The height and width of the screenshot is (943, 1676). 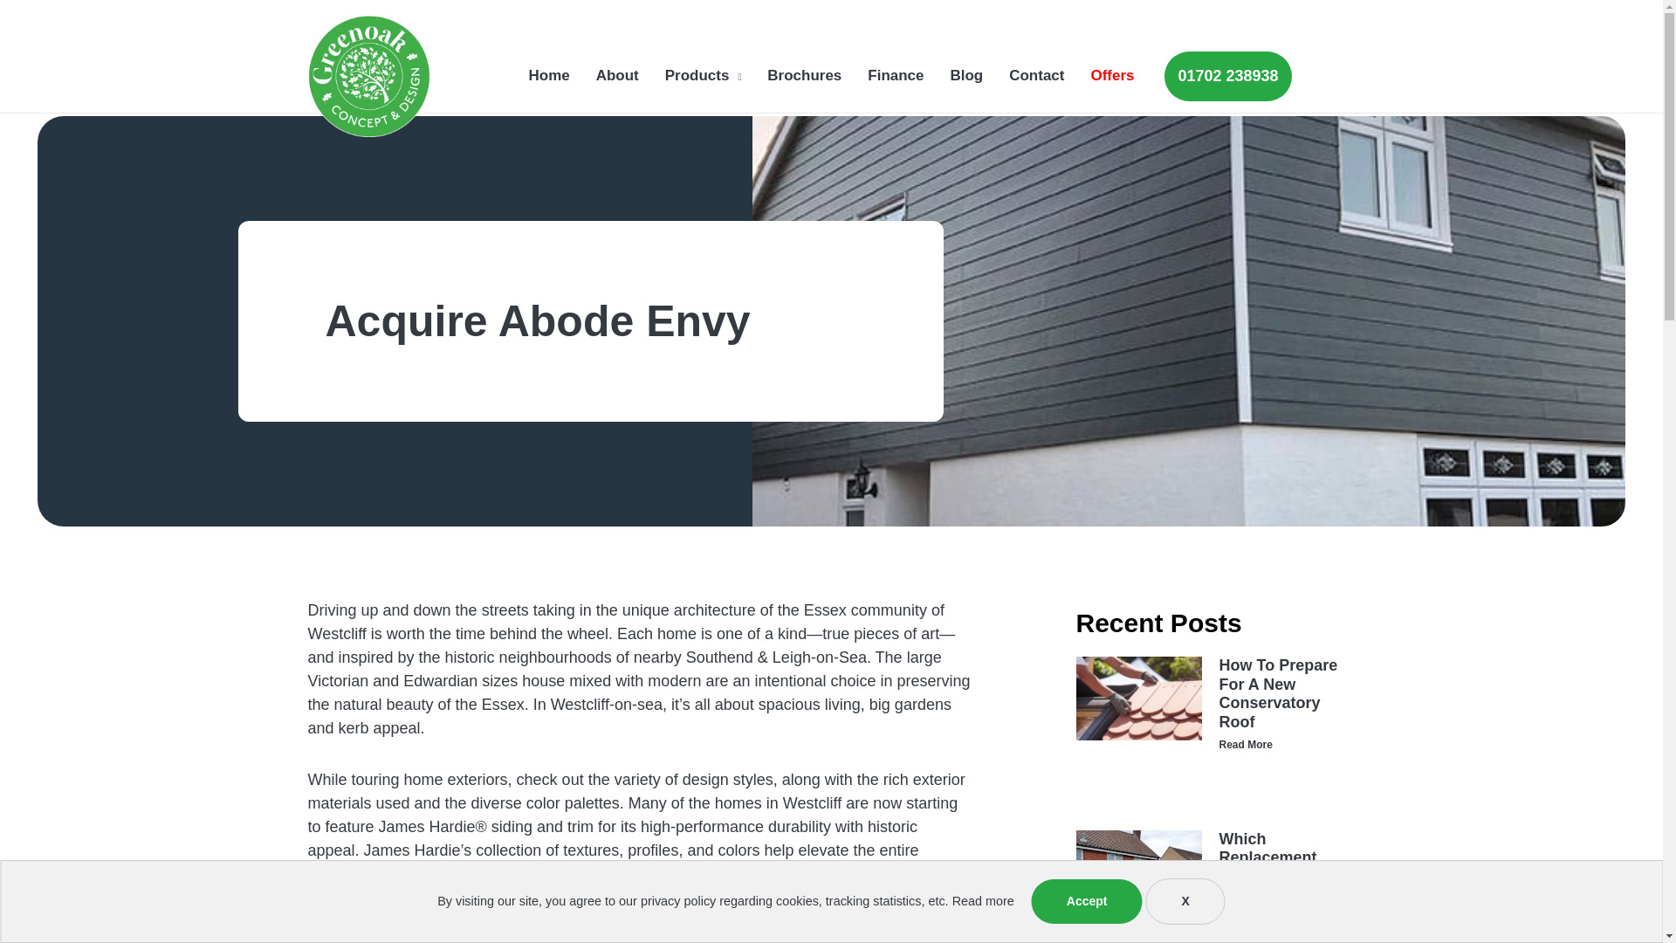 I want to click on Accept, so click(x=1088, y=901).